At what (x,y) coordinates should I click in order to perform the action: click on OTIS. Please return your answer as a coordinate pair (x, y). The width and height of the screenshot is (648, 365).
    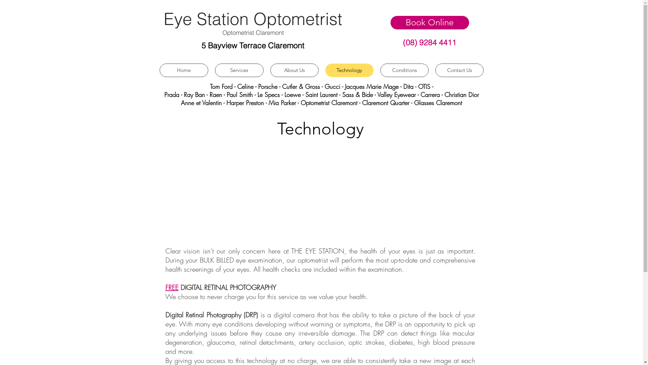
    Looking at the image, I should click on (424, 87).